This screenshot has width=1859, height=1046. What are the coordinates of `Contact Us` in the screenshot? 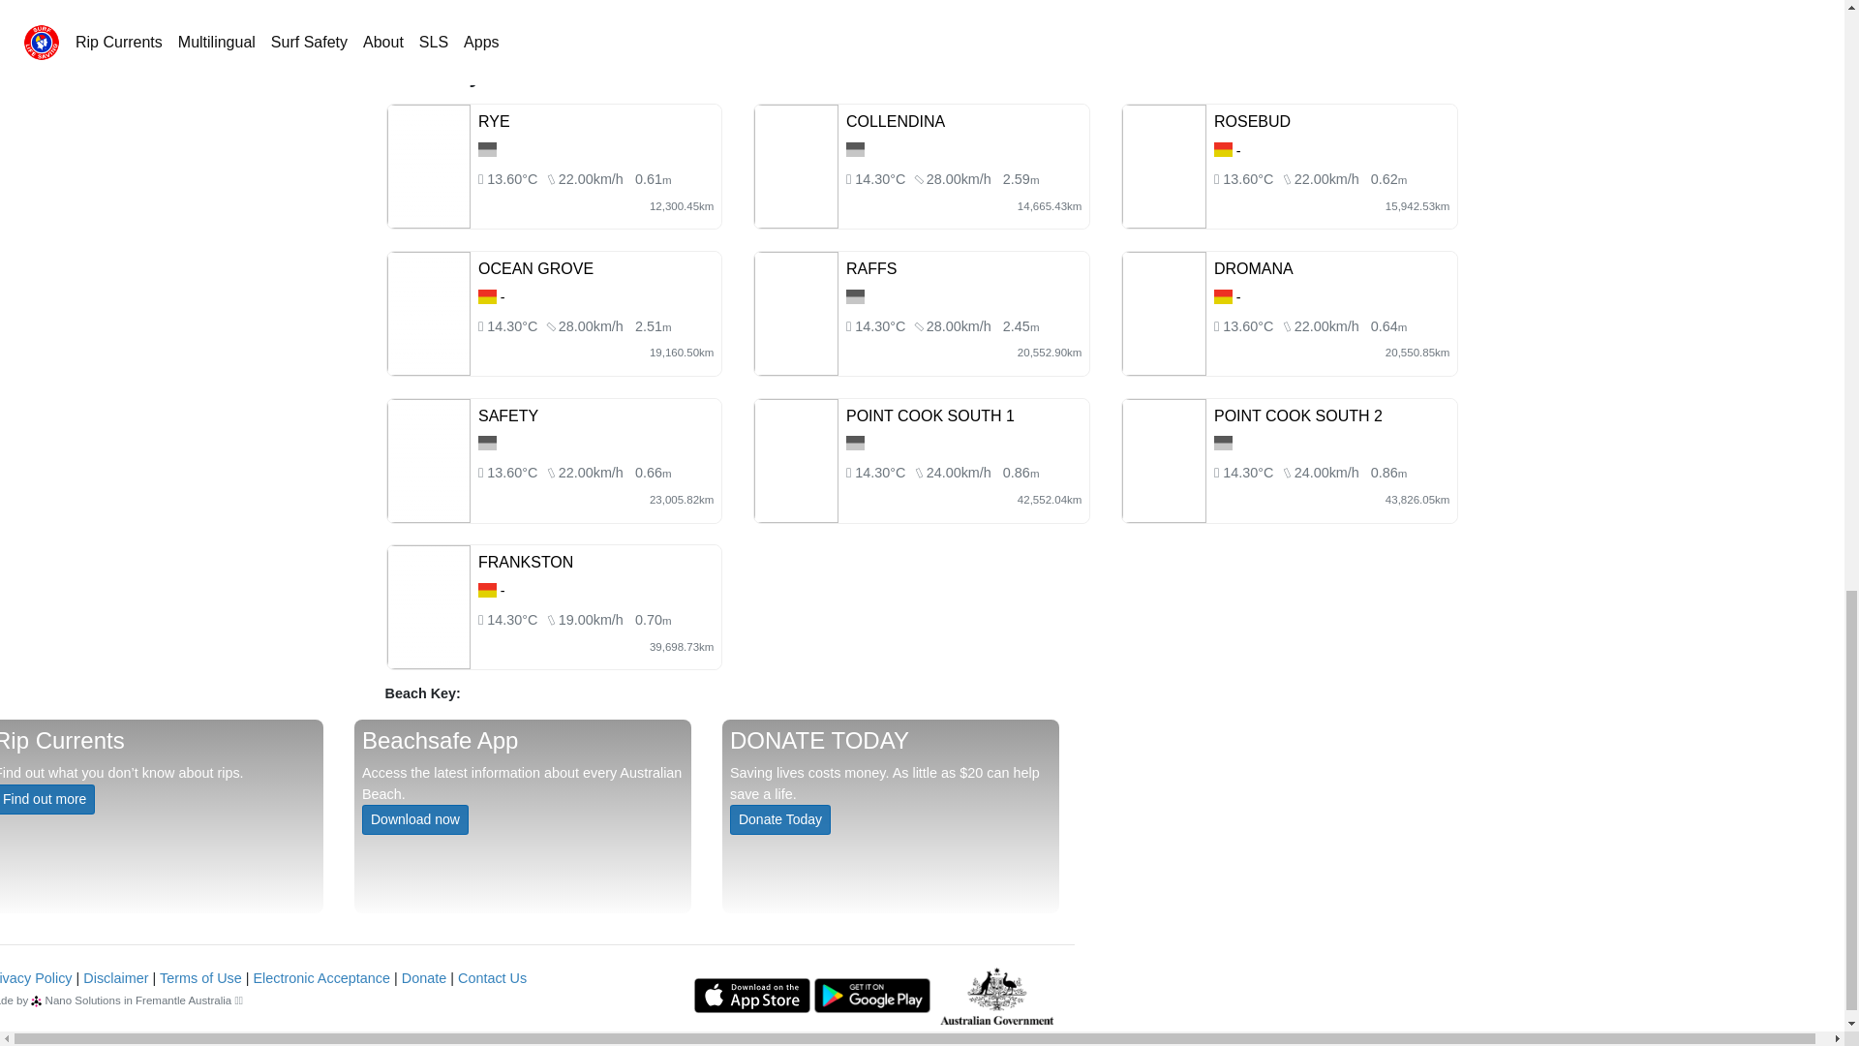 It's located at (492, 978).